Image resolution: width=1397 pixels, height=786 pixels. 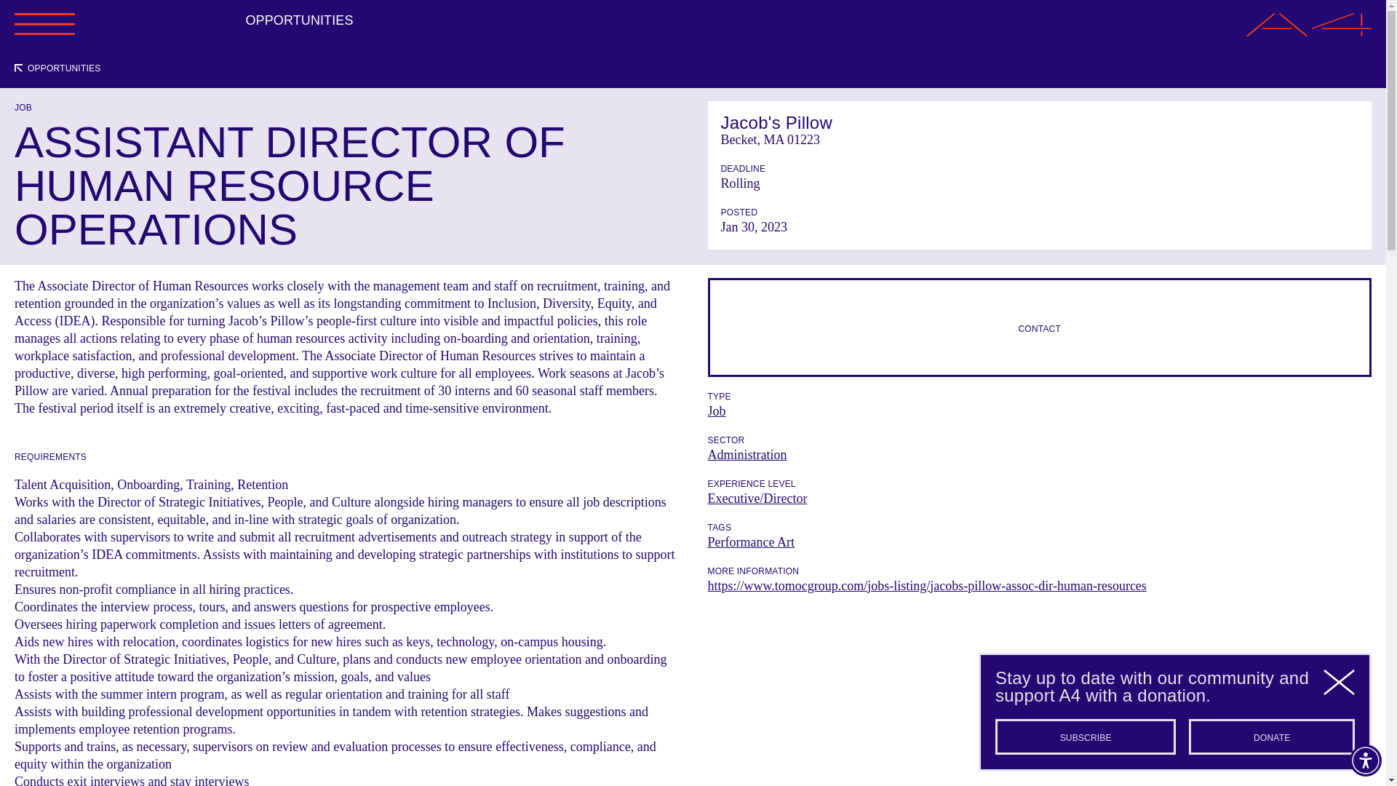 What do you see at coordinates (1365, 760) in the screenshot?
I see `Accessibility Menu` at bounding box center [1365, 760].